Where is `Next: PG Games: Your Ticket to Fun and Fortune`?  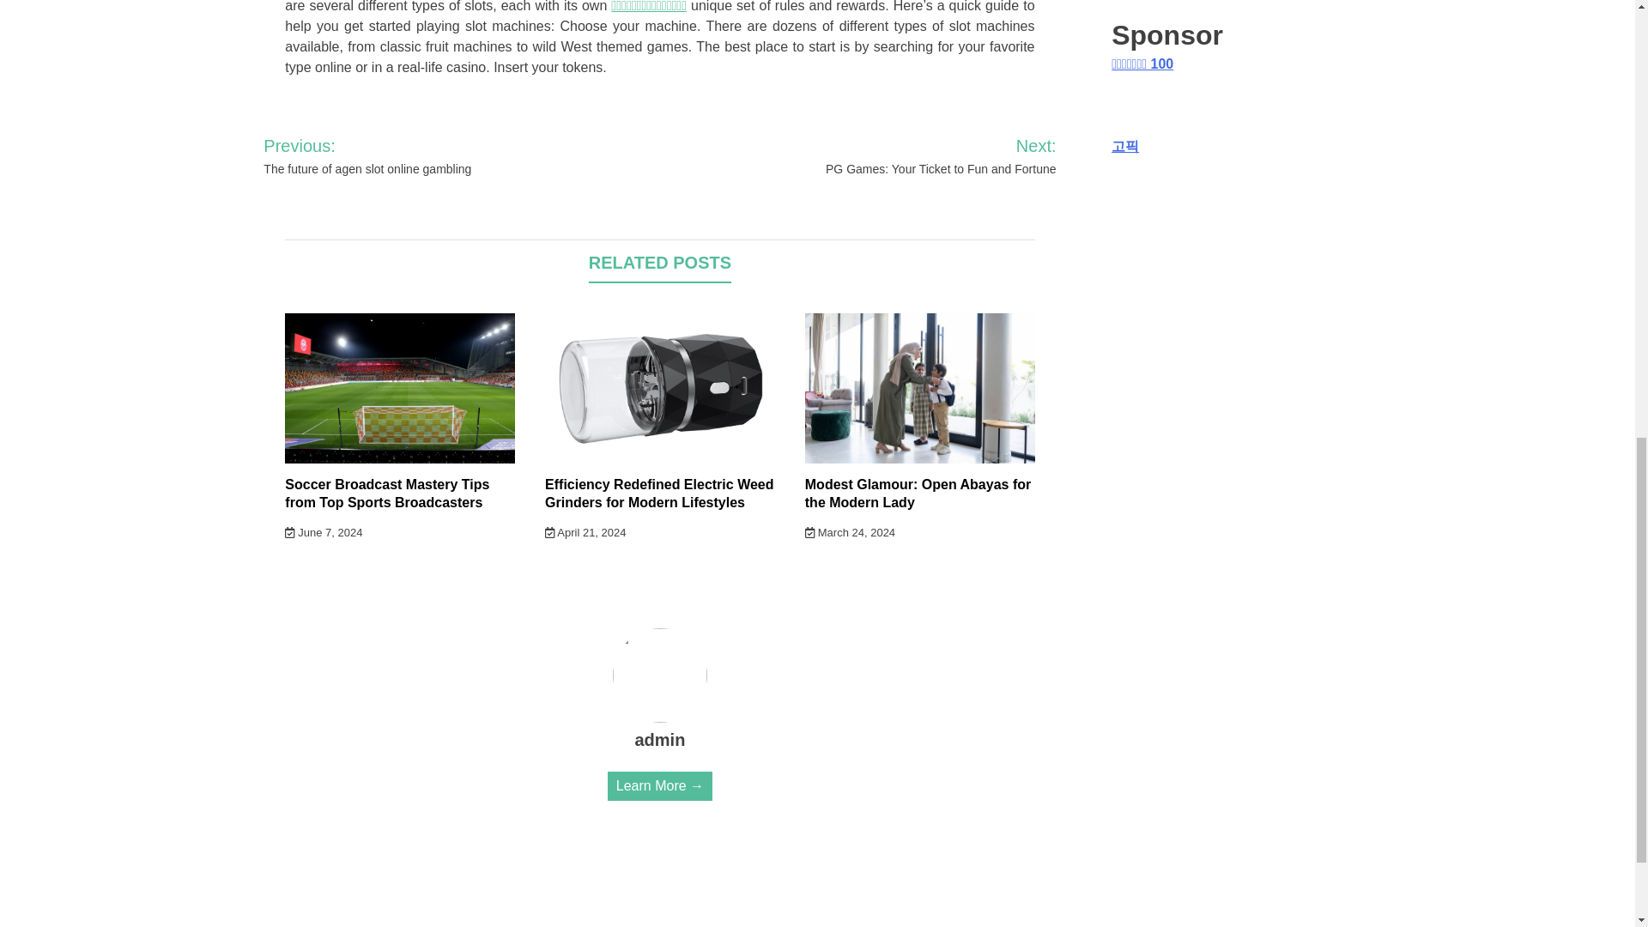 Next: PG Games: Your Ticket to Fun and Fortune is located at coordinates (918, 156).